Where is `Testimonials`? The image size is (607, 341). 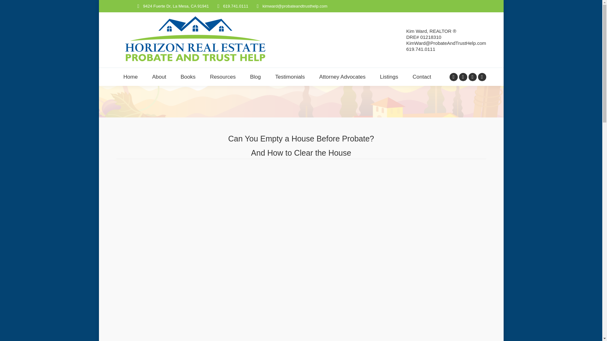
Testimonials is located at coordinates (290, 77).